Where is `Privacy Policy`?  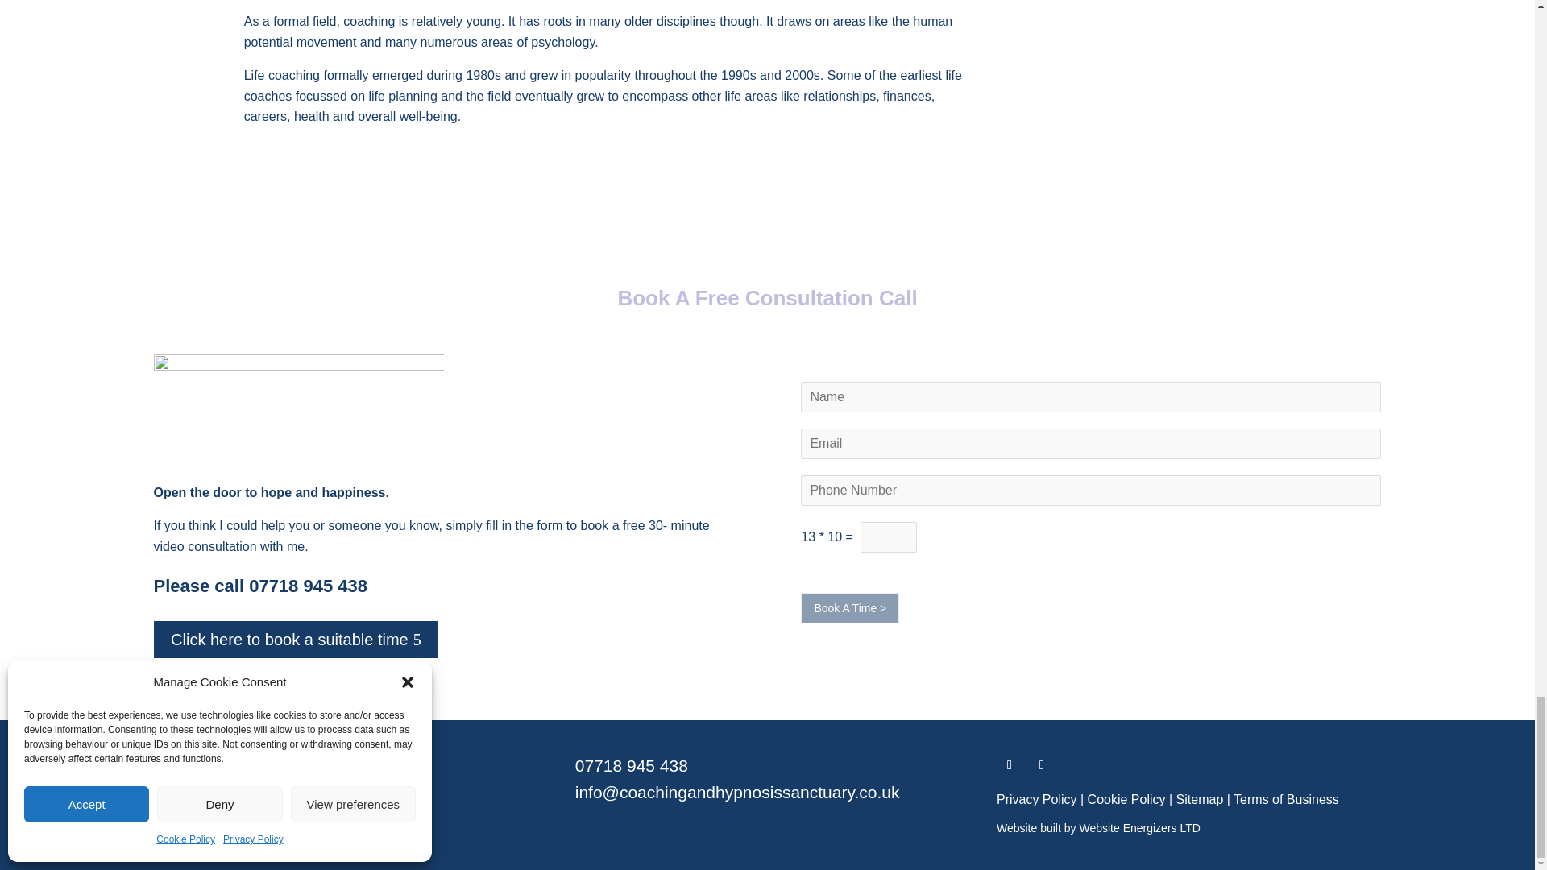 Privacy Policy is located at coordinates (1036, 799).